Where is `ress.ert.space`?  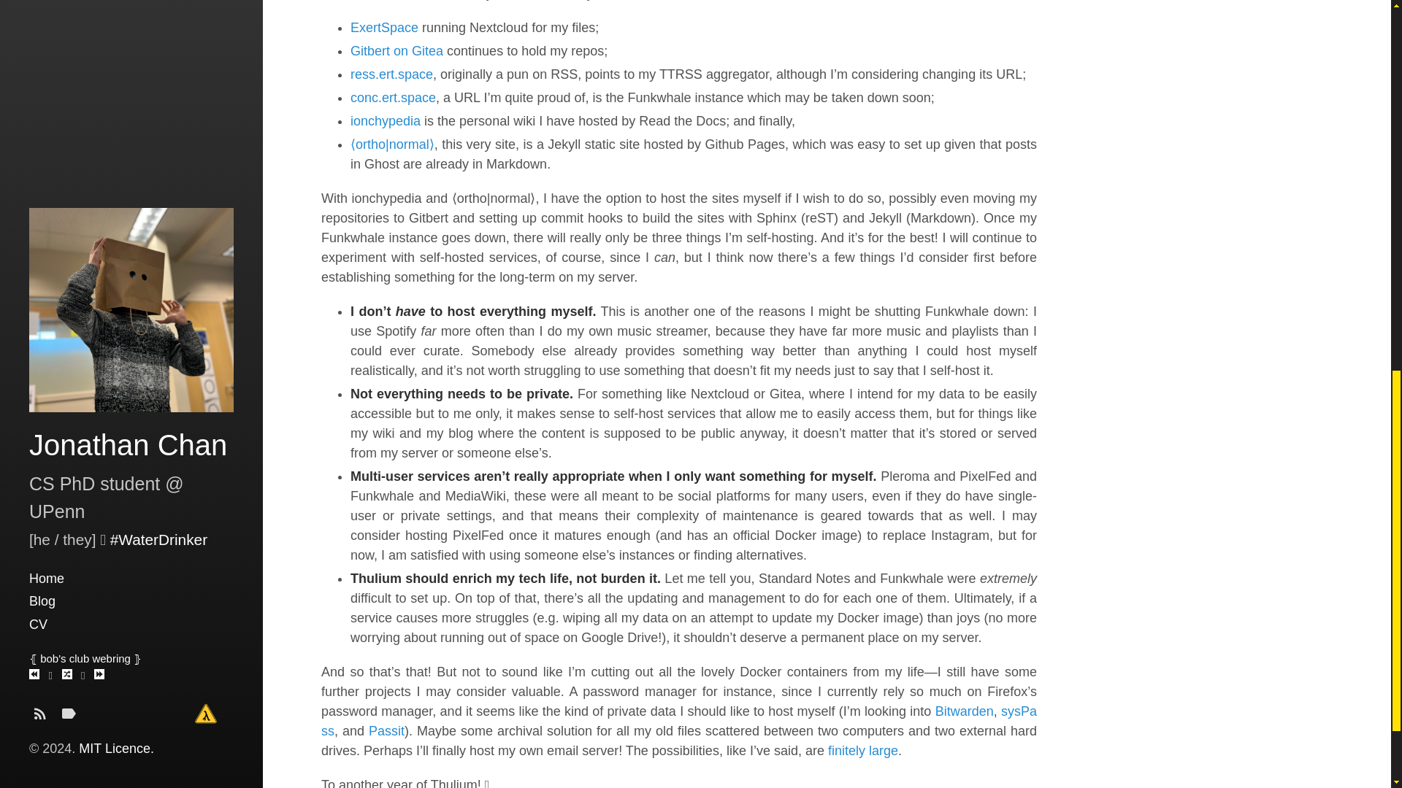 ress.ert.space is located at coordinates (391, 74).